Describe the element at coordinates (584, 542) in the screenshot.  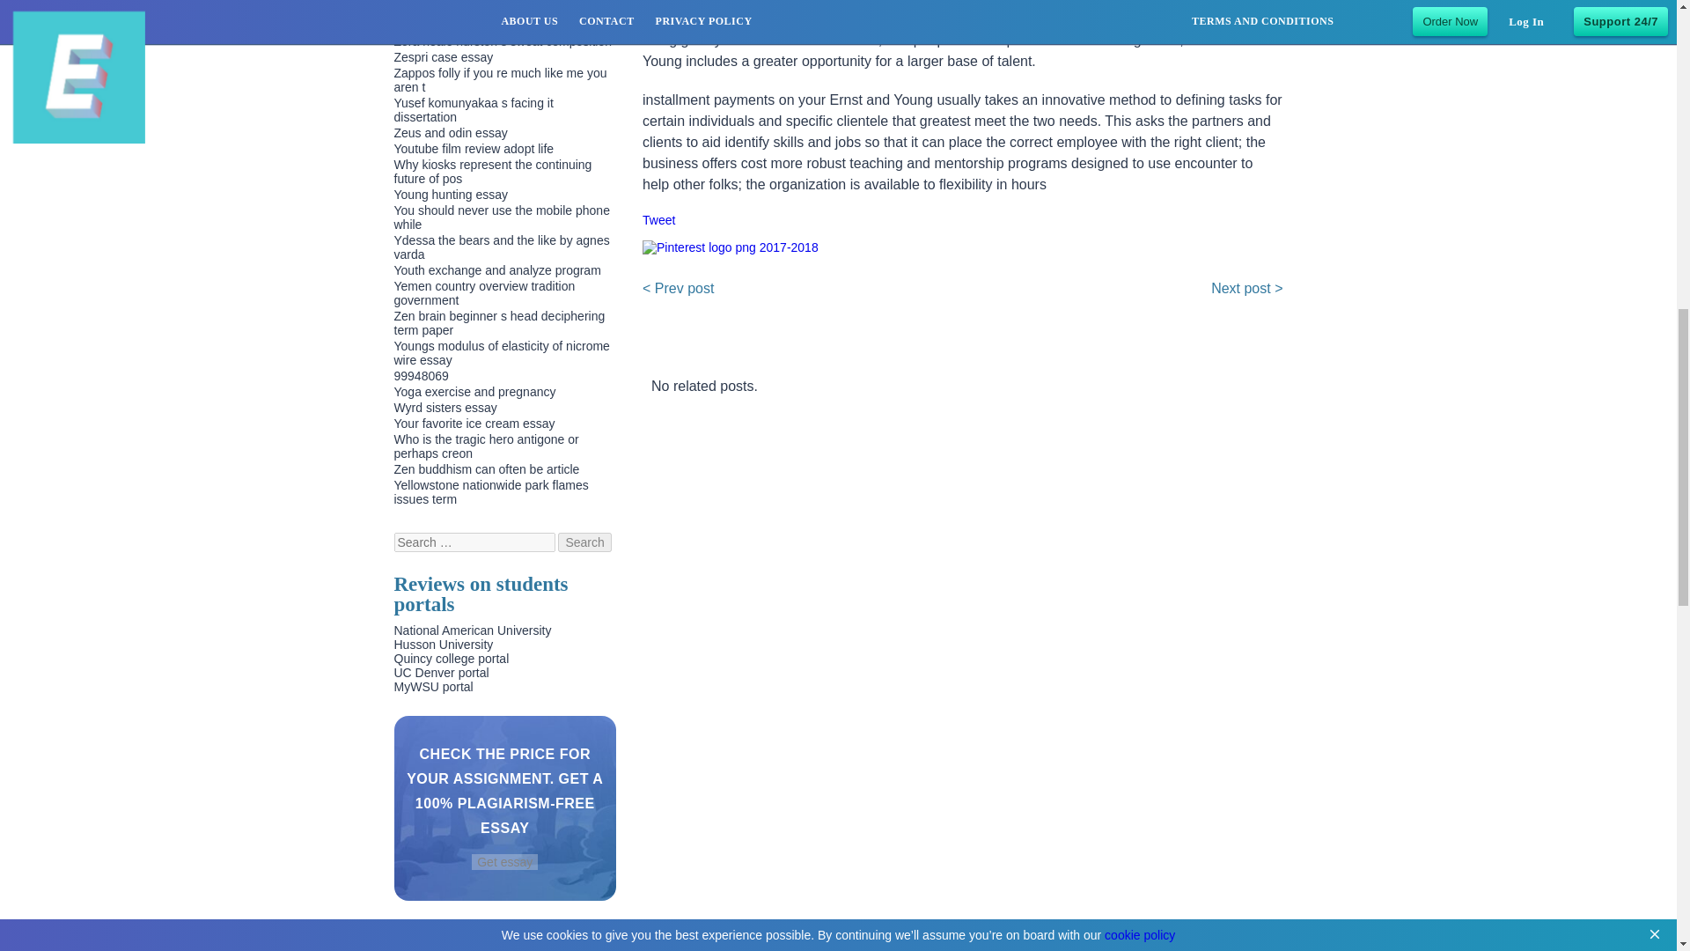
I see `Search` at that location.